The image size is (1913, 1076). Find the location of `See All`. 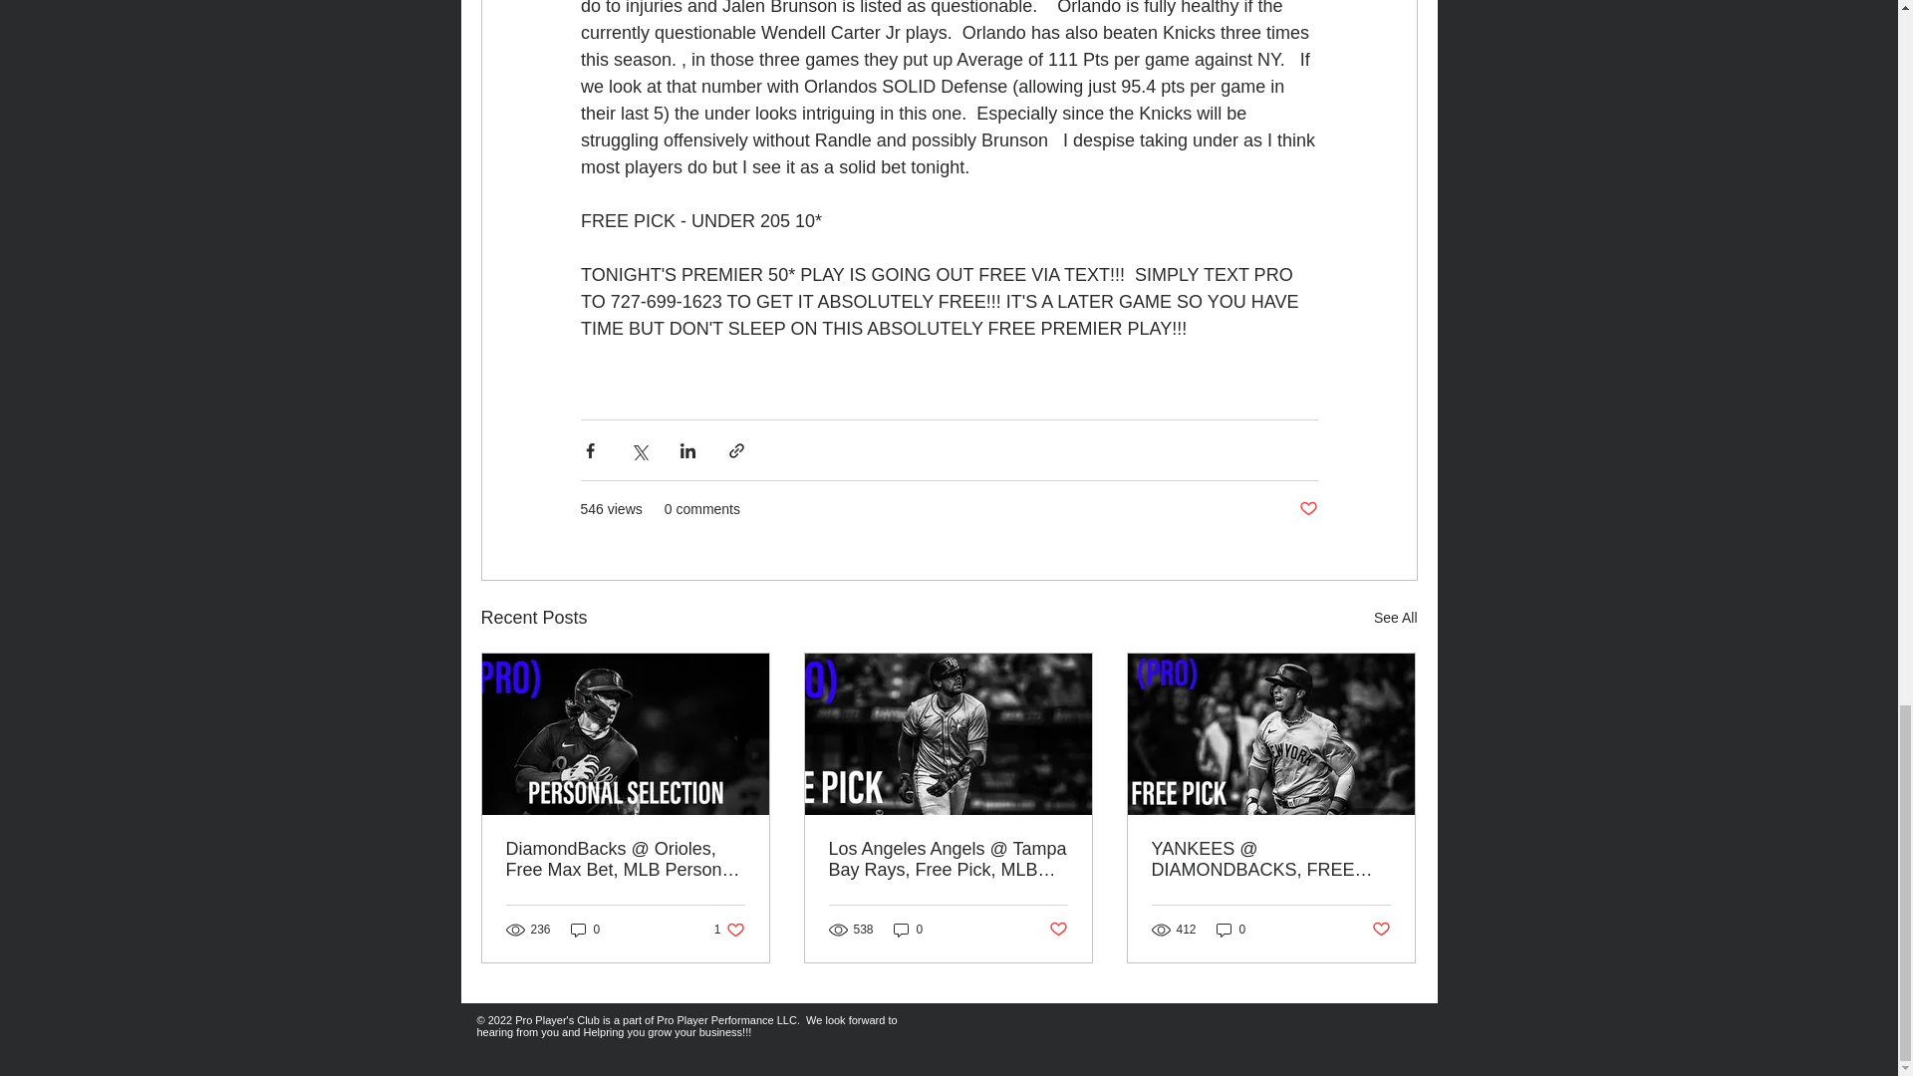

See All is located at coordinates (585, 929).